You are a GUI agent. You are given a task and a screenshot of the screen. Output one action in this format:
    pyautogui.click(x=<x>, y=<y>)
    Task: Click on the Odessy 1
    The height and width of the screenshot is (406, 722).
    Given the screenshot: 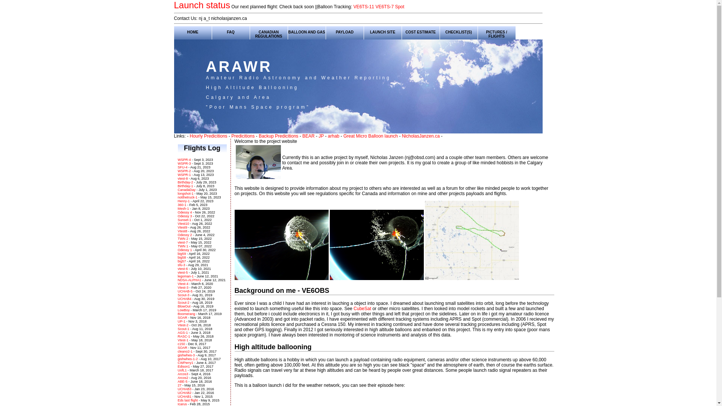 What is the action you would take?
    pyautogui.click(x=185, y=250)
    